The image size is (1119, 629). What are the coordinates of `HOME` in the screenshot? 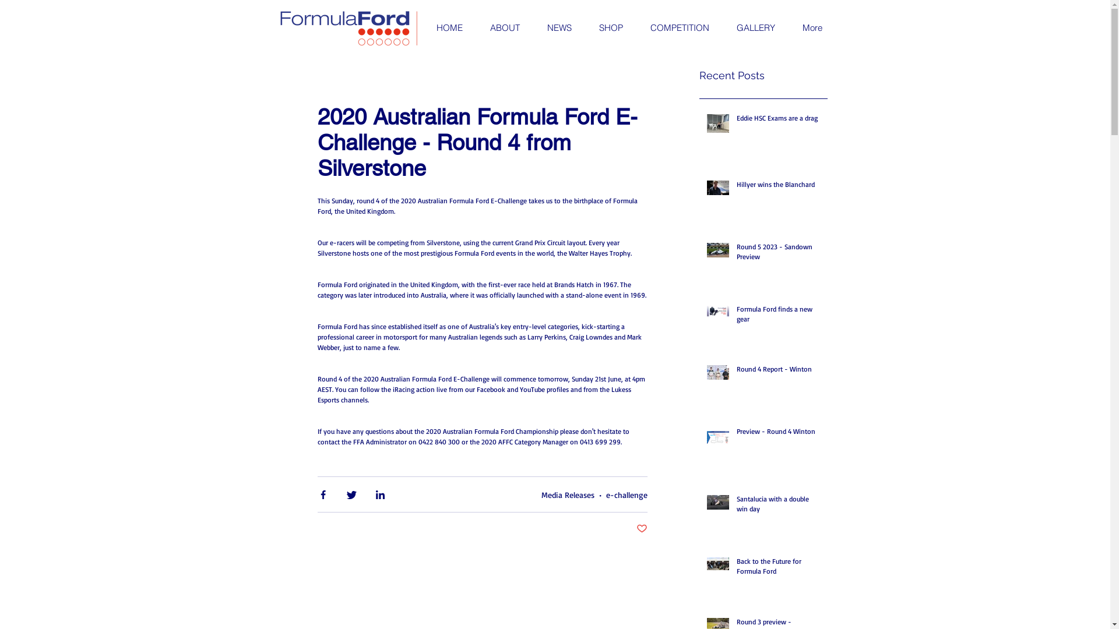 It's located at (450, 28).